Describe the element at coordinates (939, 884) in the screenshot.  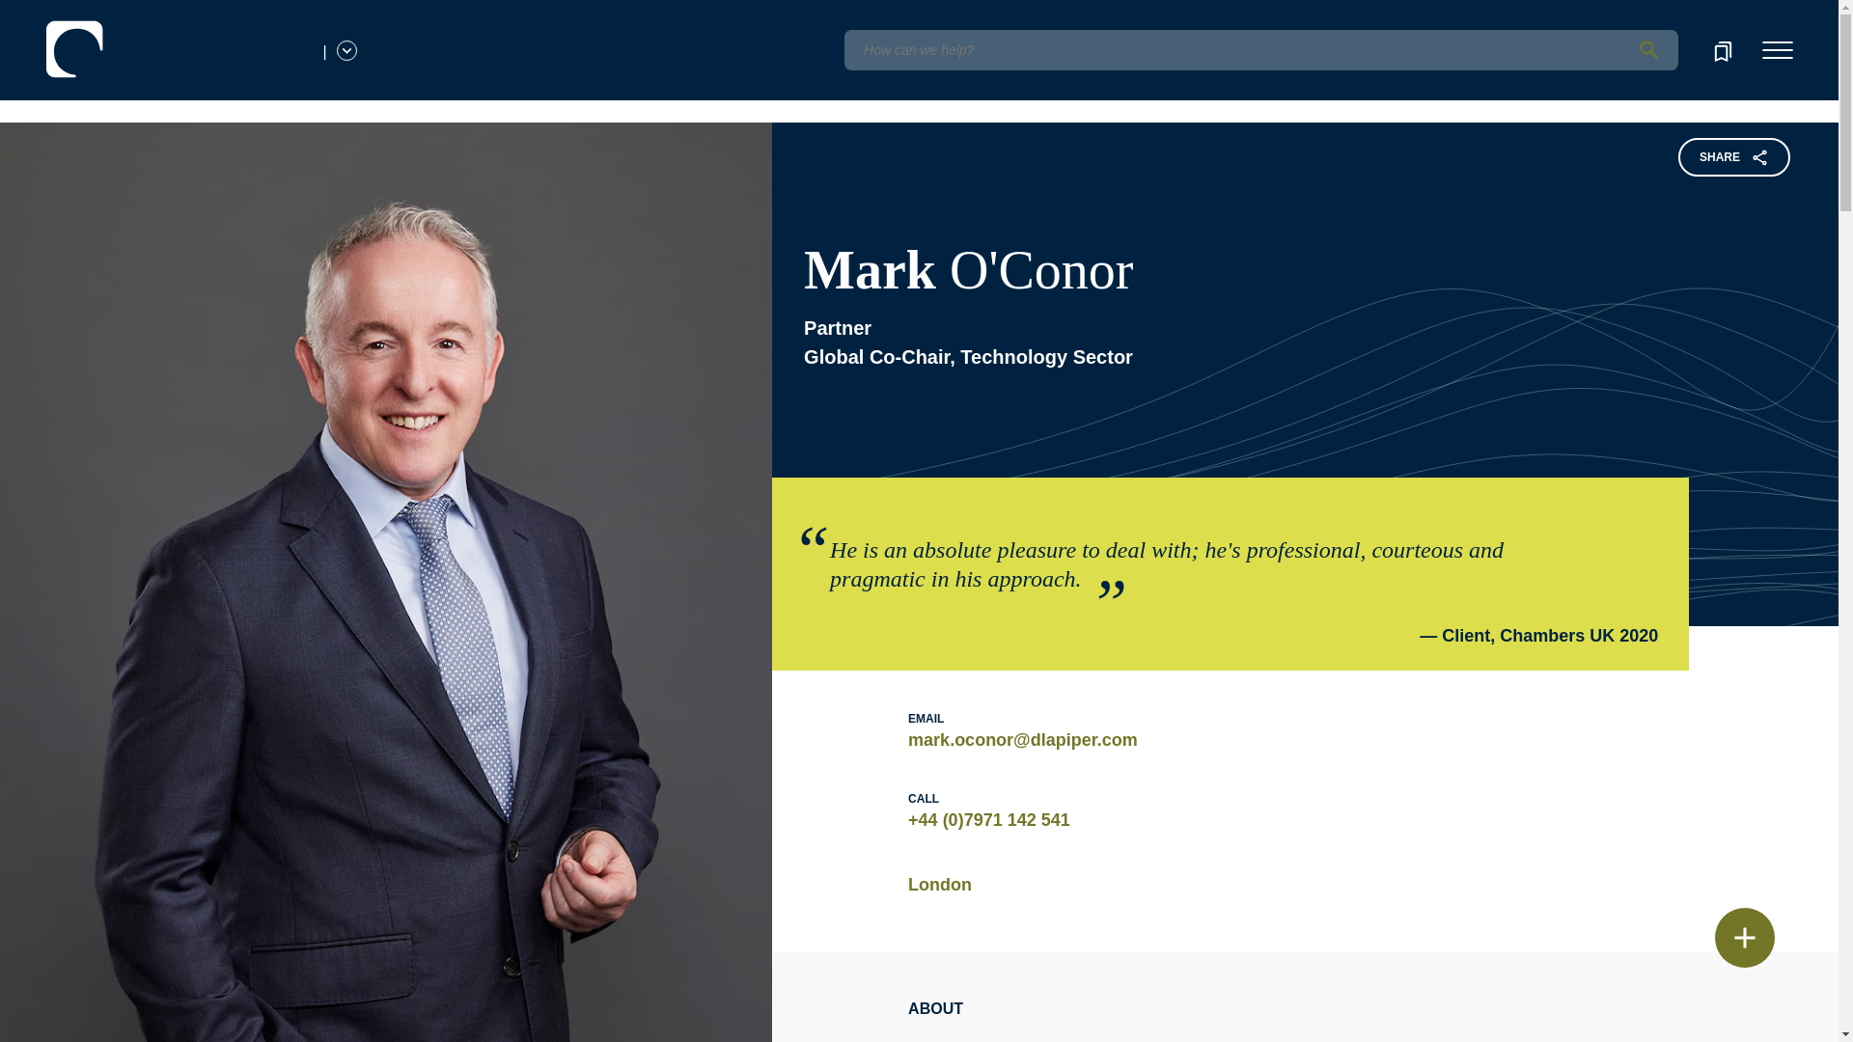
I see `London` at that location.